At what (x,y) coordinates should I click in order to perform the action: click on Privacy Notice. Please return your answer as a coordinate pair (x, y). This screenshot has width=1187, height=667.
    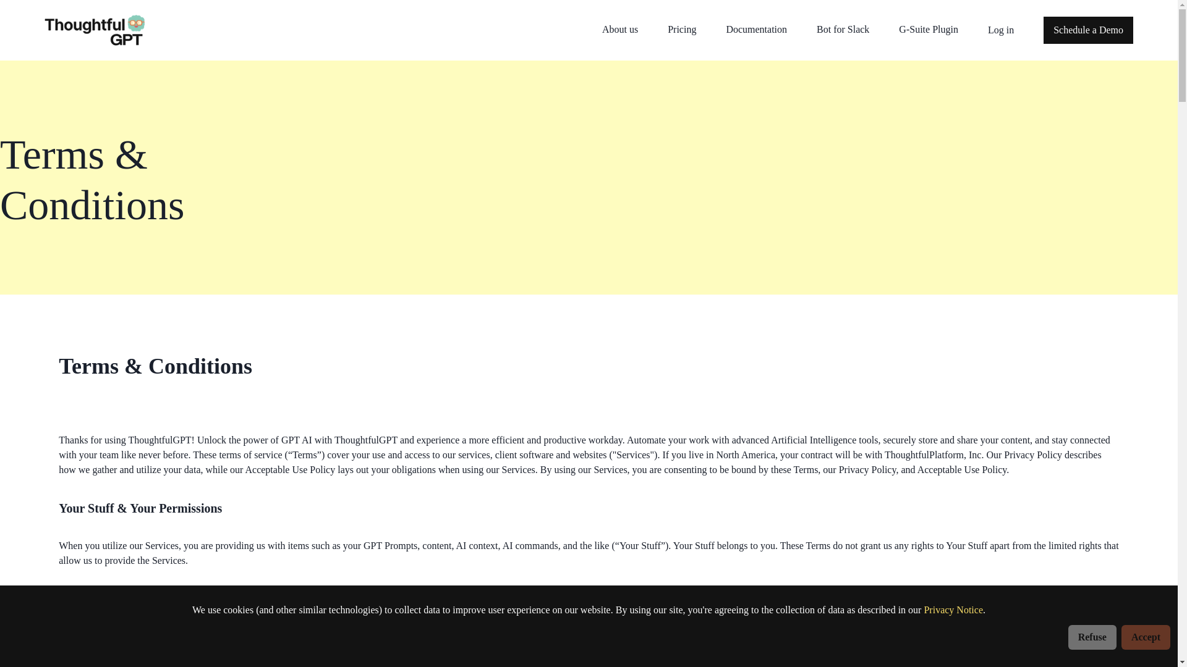
    Looking at the image, I should click on (953, 609).